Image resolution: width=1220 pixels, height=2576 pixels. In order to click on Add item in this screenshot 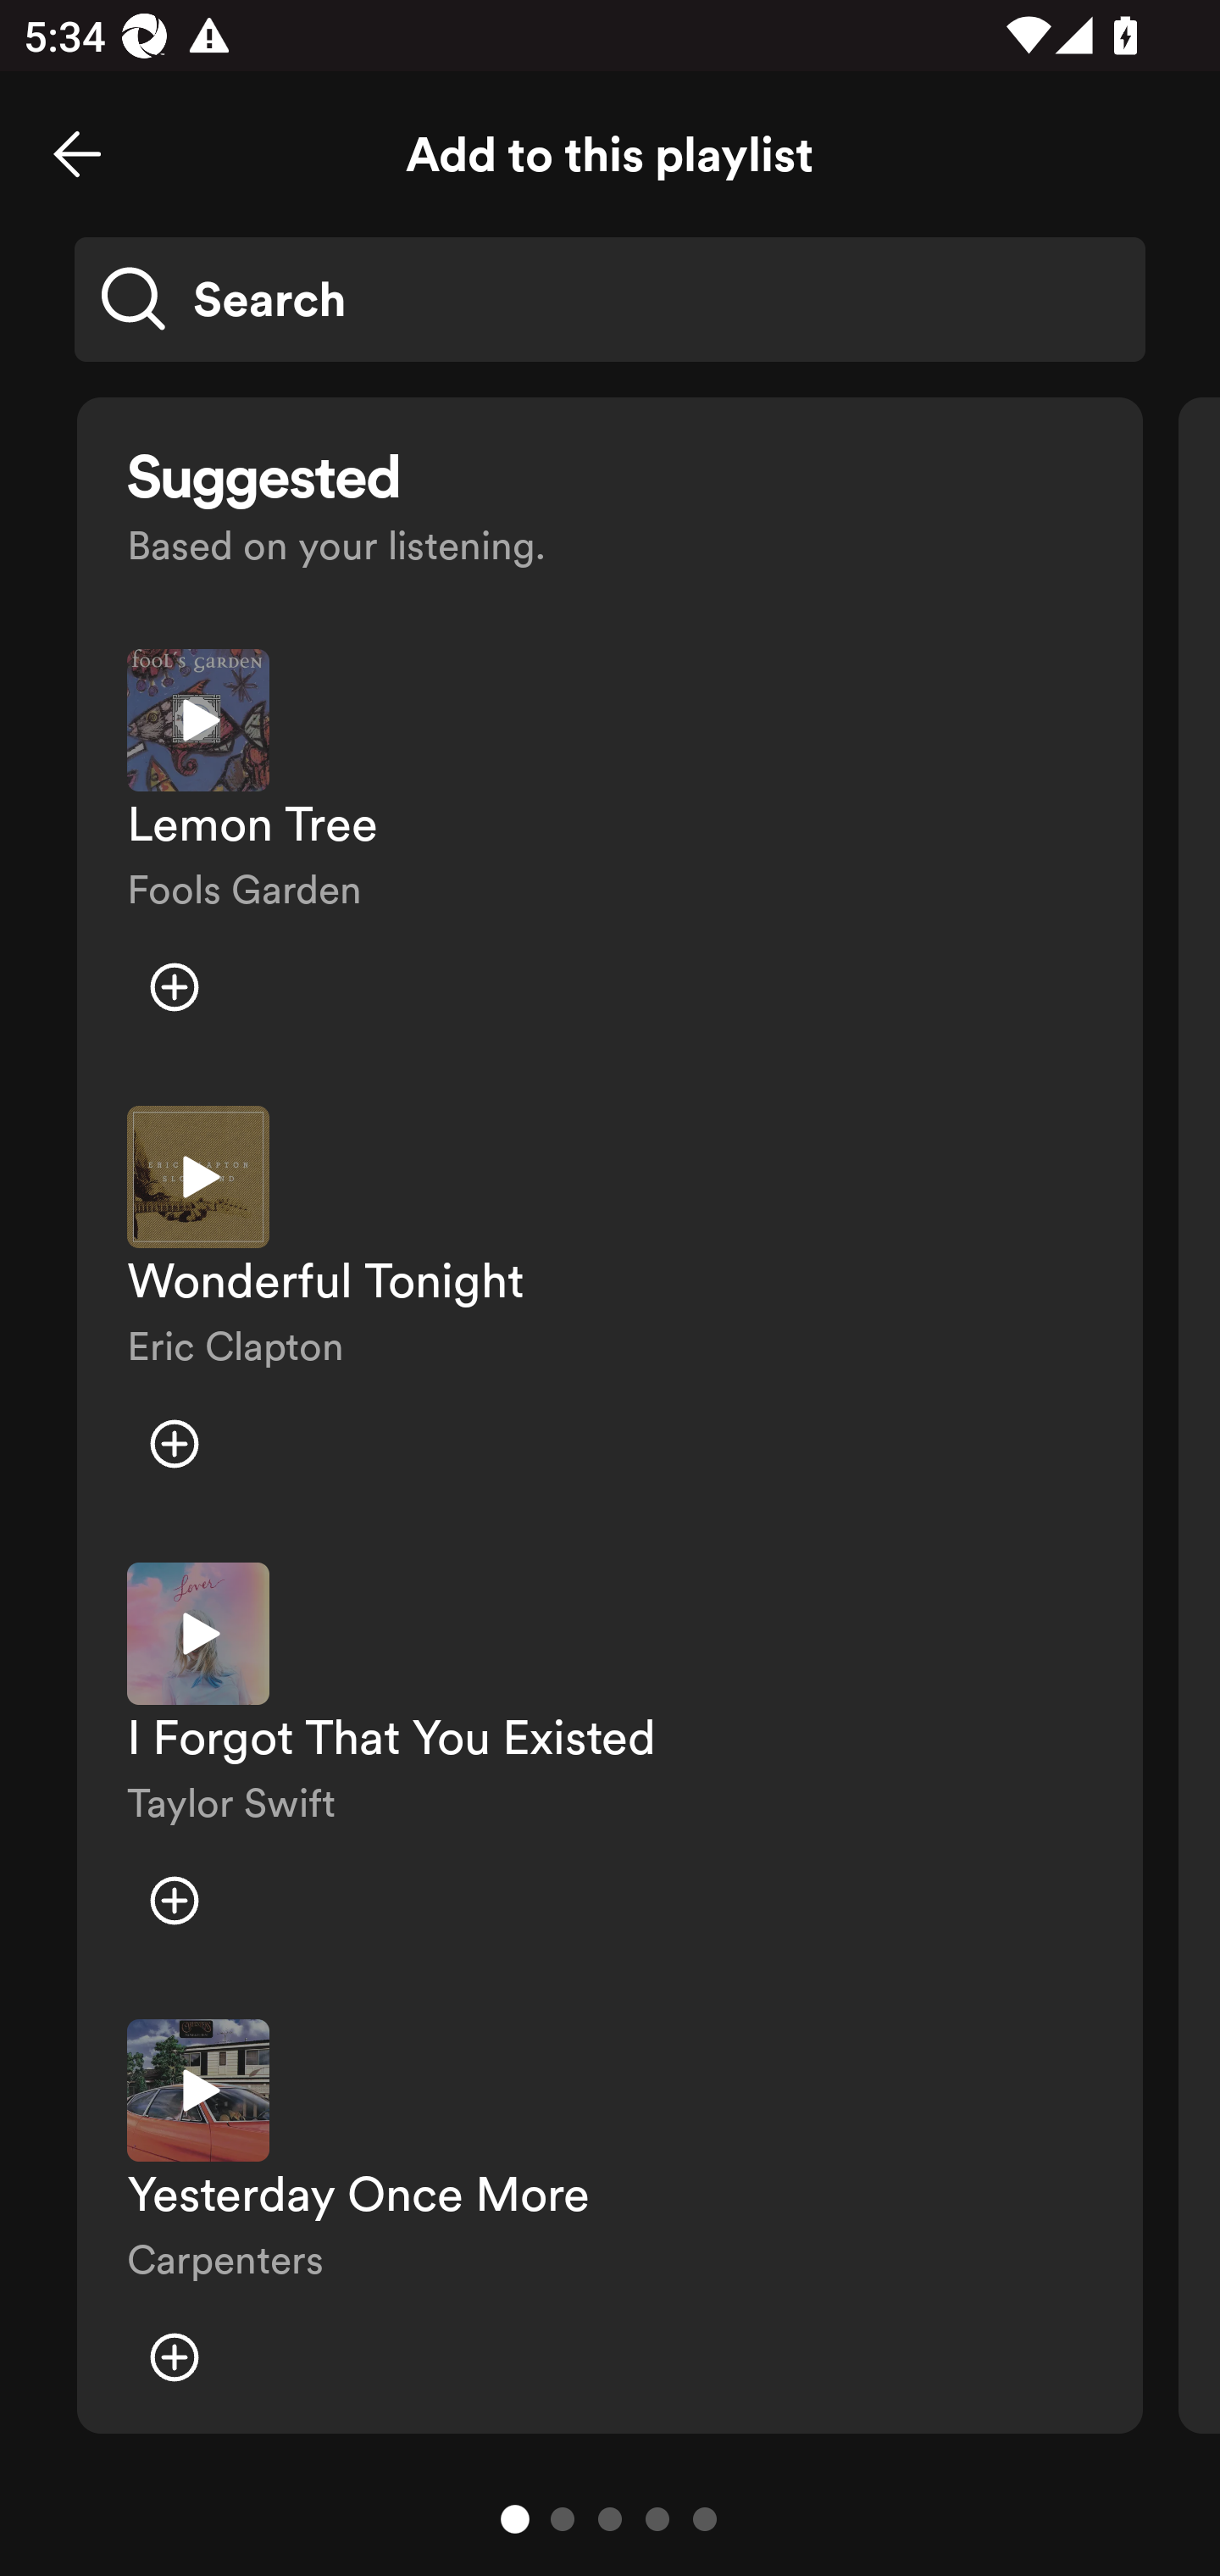, I will do `click(175, 2357)`.